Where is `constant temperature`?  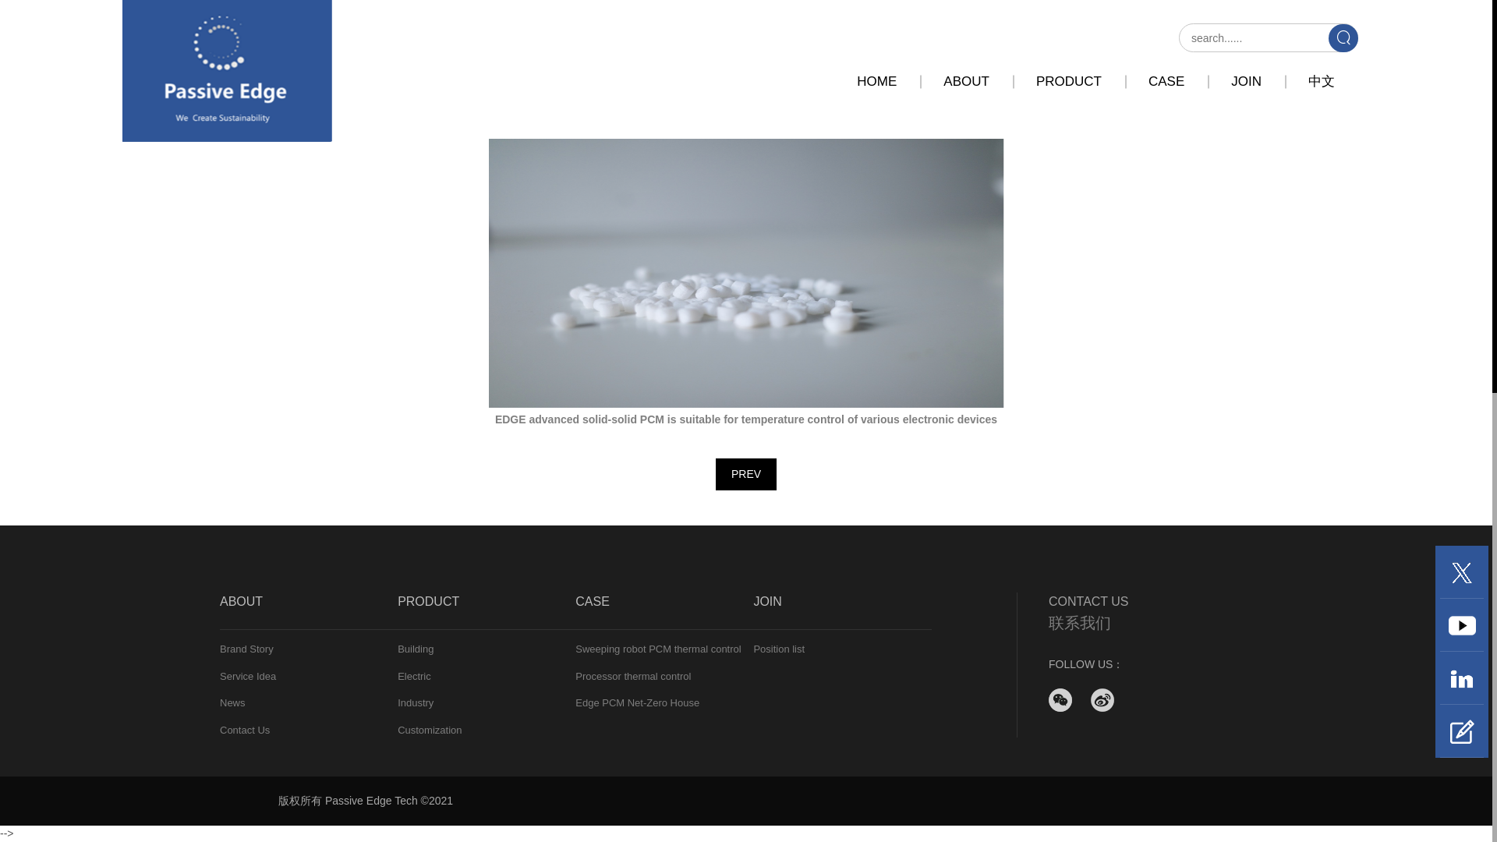 constant temperature is located at coordinates (908, 72).